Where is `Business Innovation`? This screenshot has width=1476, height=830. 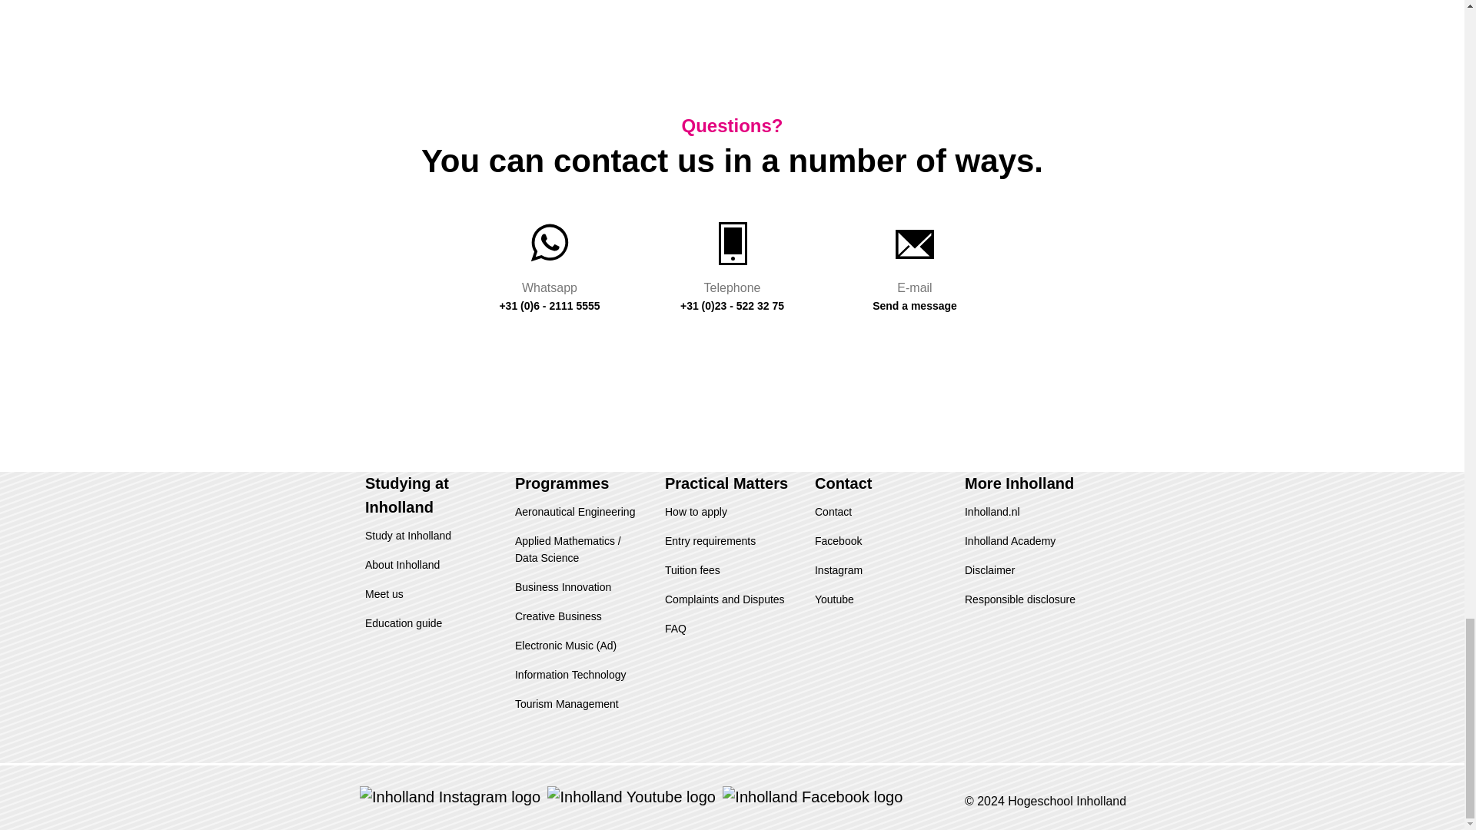 Business Innovation is located at coordinates (563, 587).